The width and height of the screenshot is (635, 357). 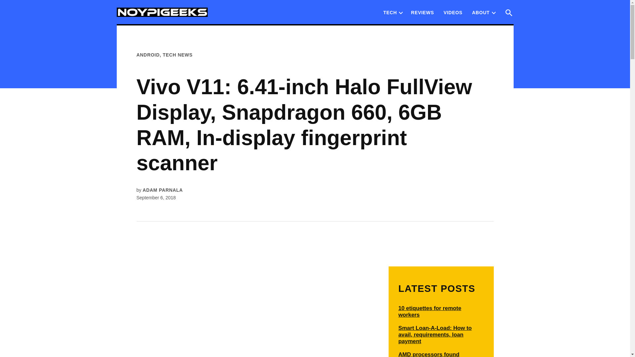 I want to click on VIDEOS, so click(x=452, y=12).